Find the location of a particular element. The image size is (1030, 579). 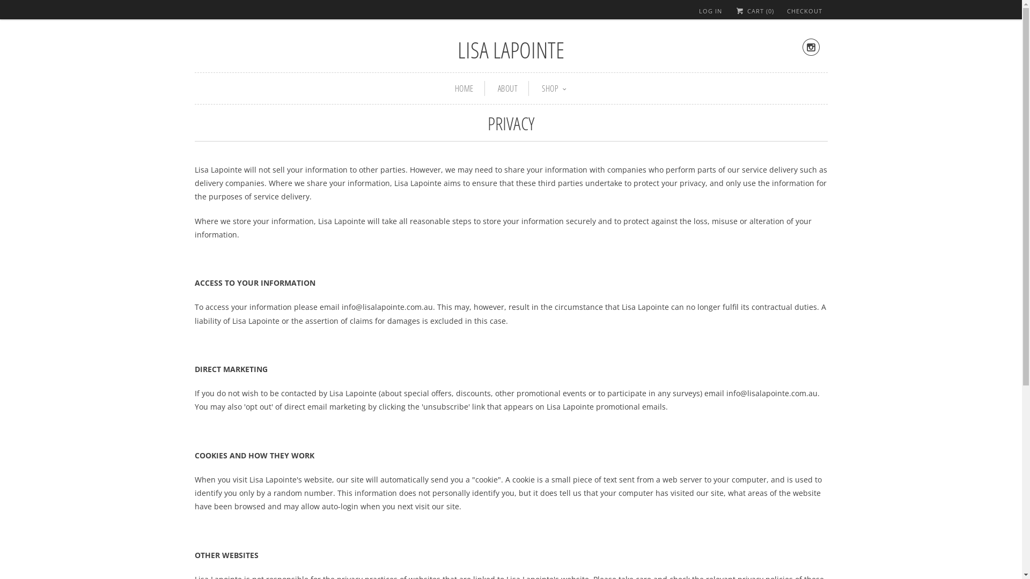

SHOP is located at coordinates (554, 89).